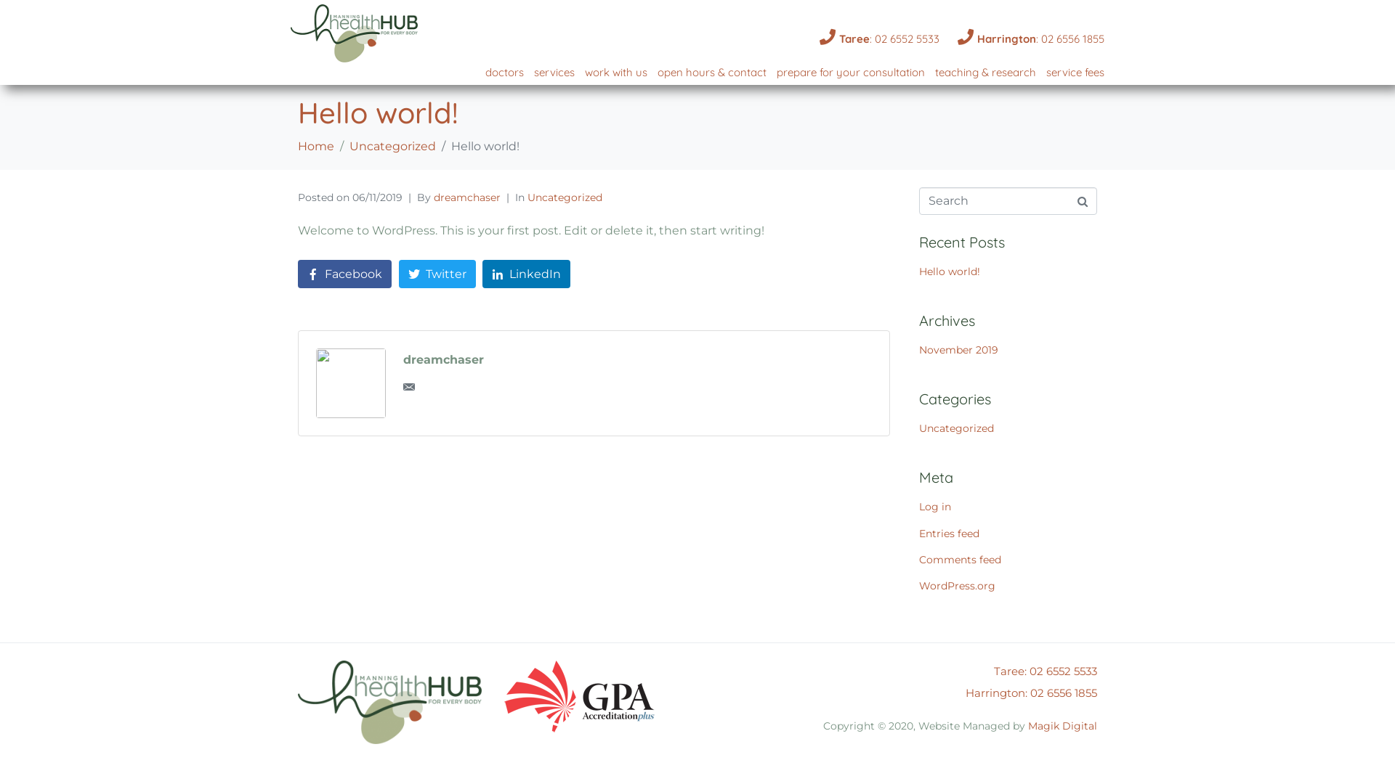 The height and width of the screenshot is (784, 1395). Describe the element at coordinates (504, 74) in the screenshot. I see `doctors` at that location.